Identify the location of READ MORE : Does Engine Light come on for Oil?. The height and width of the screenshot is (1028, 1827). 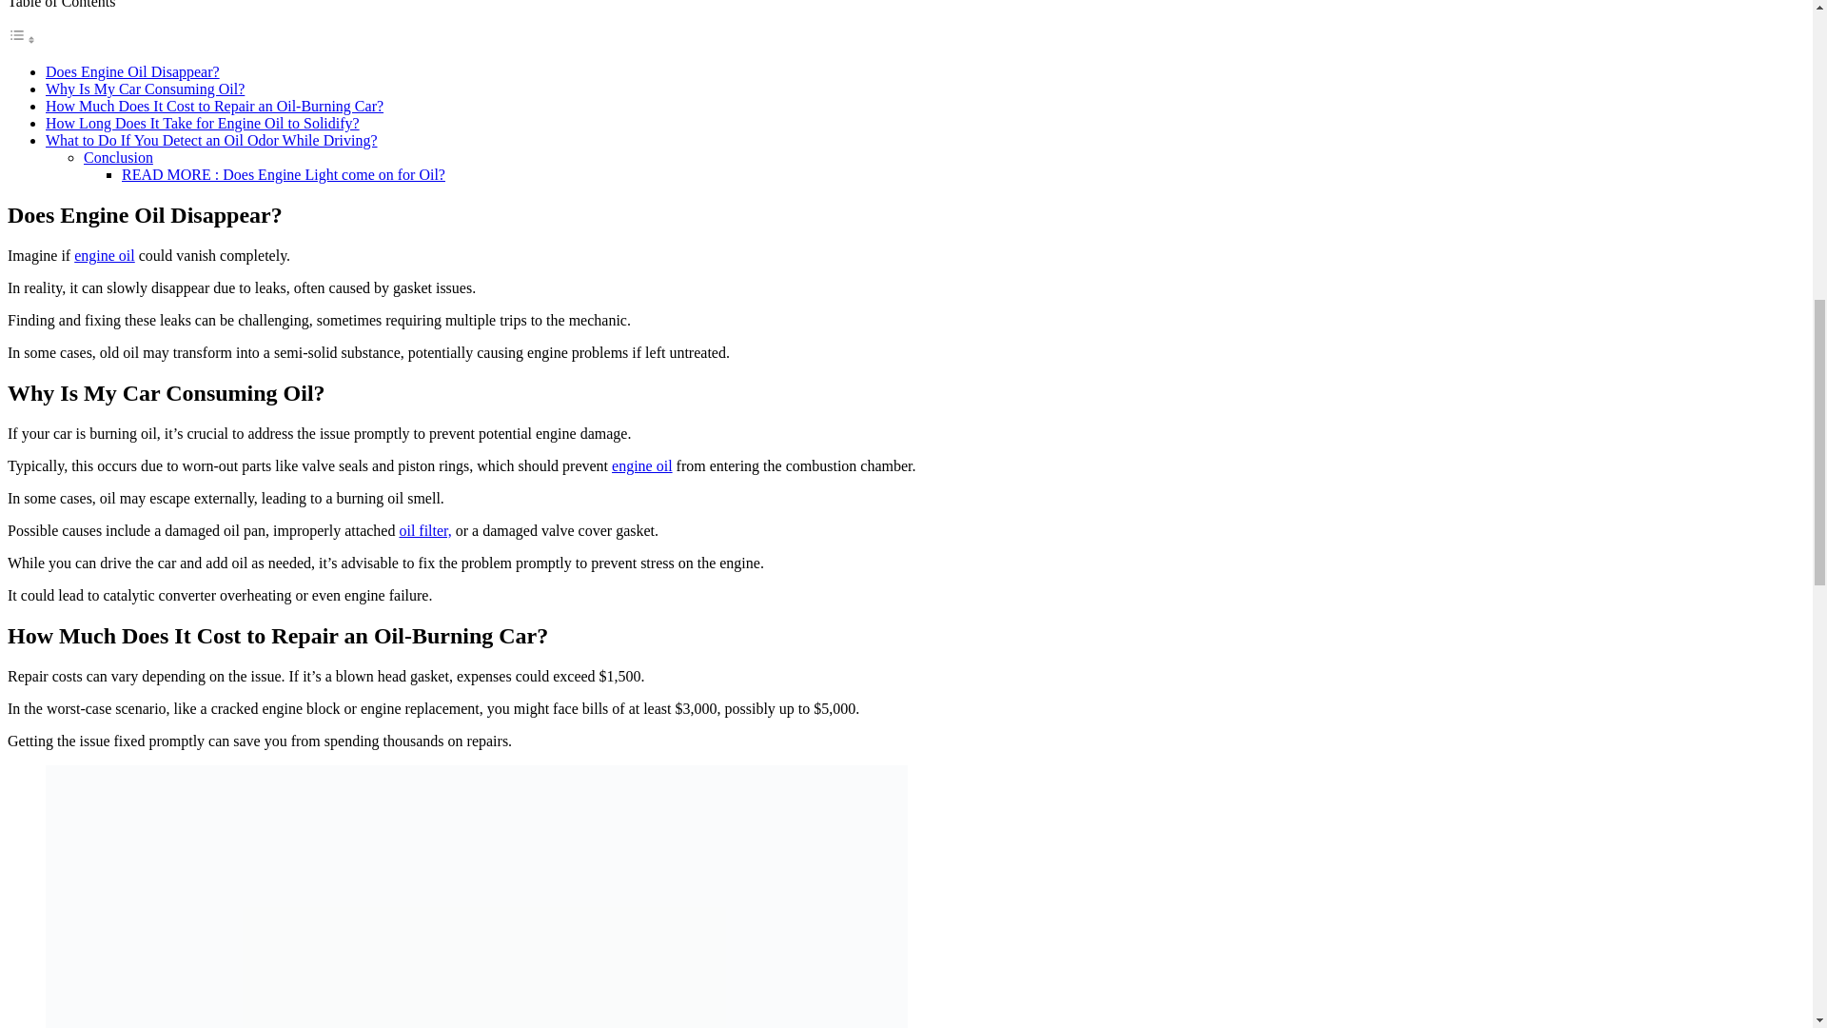
(284, 174).